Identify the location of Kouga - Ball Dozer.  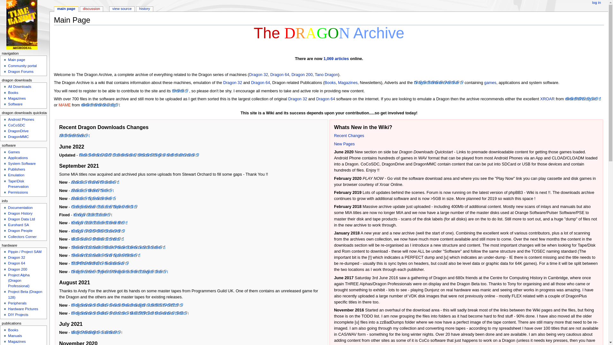
(93, 215).